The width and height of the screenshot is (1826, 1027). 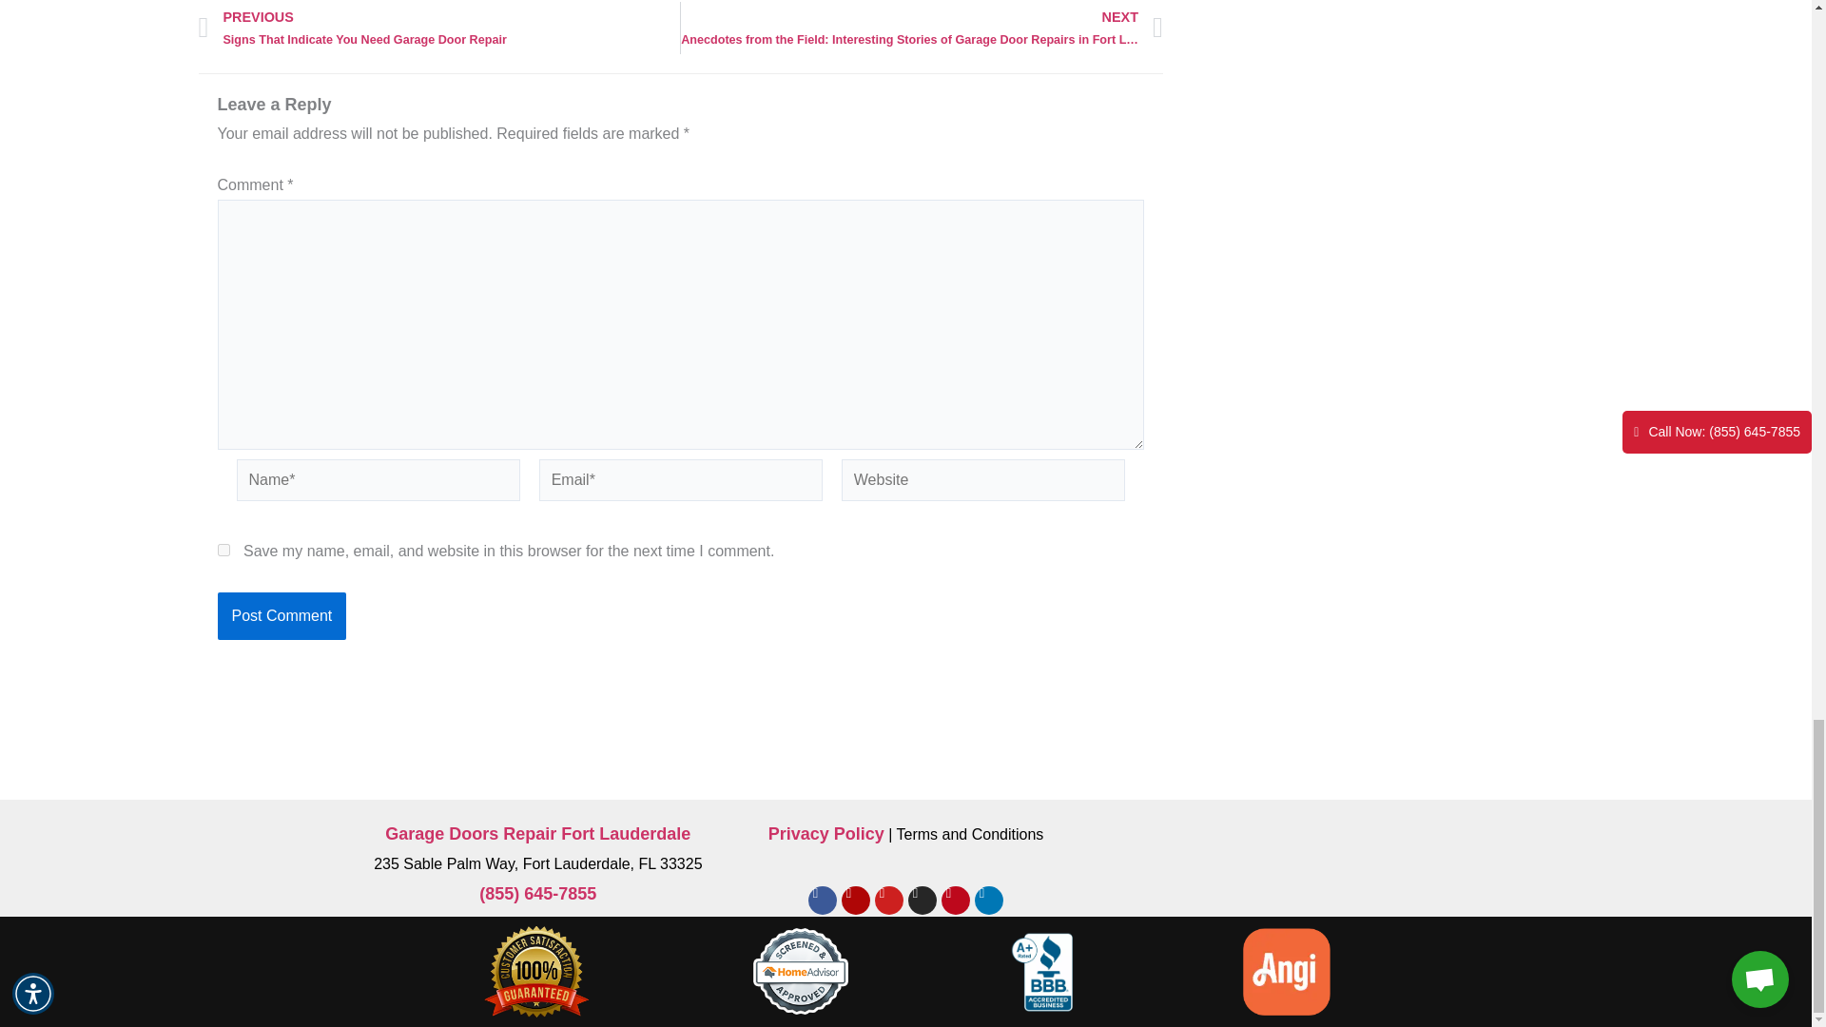 I want to click on yes, so click(x=223, y=550).